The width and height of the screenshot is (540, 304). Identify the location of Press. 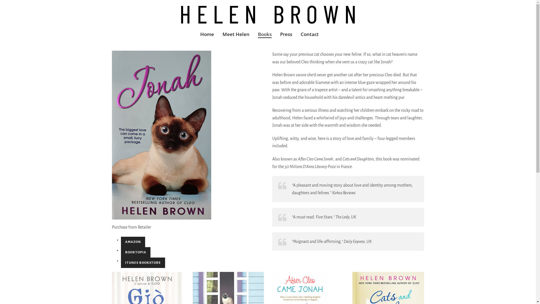
(286, 33).